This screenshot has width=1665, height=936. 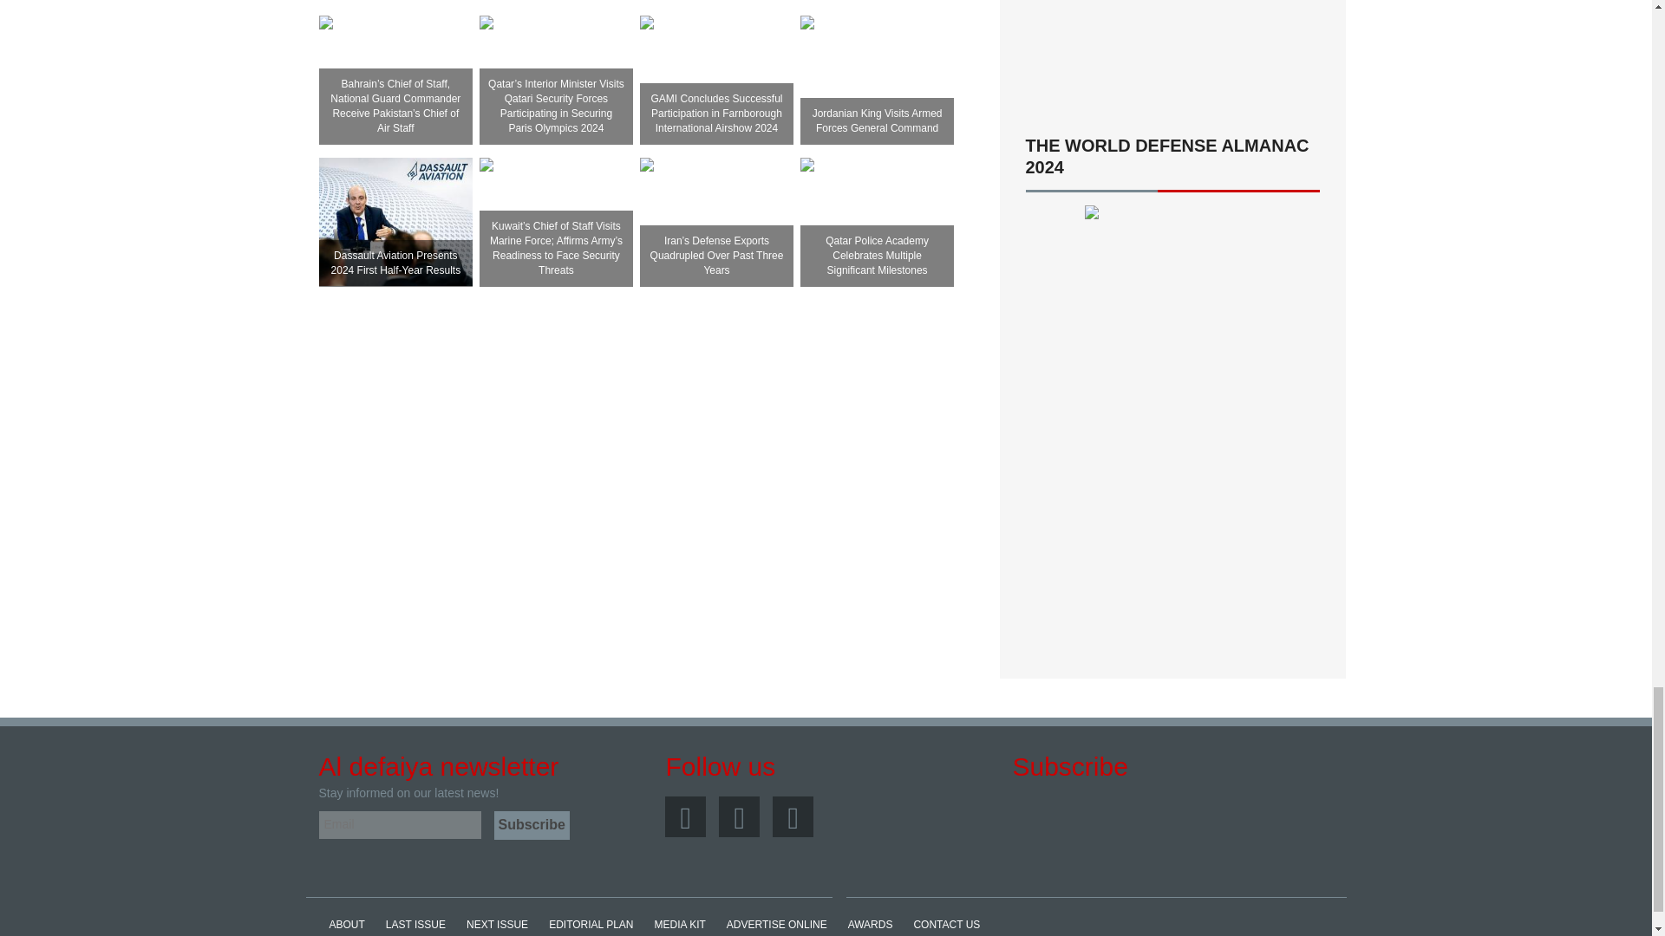 What do you see at coordinates (395, 222) in the screenshot?
I see `Dassault Aviation Presents 2024 First Half-Year Results` at bounding box center [395, 222].